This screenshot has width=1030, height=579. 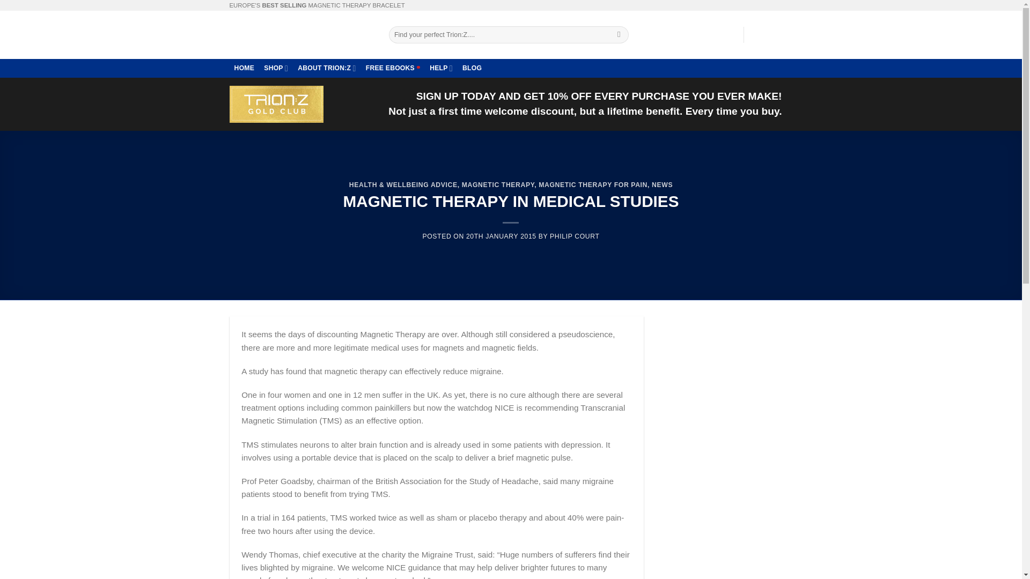 I want to click on Basket, so click(x=771, y=35).